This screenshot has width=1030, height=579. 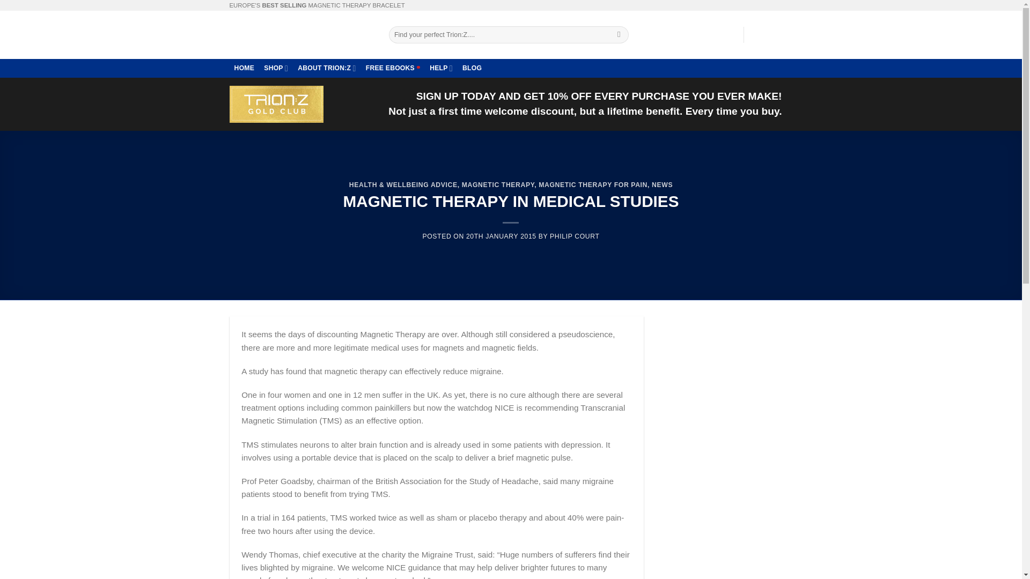 I want to click on Basket, so click(x=771, y=35).